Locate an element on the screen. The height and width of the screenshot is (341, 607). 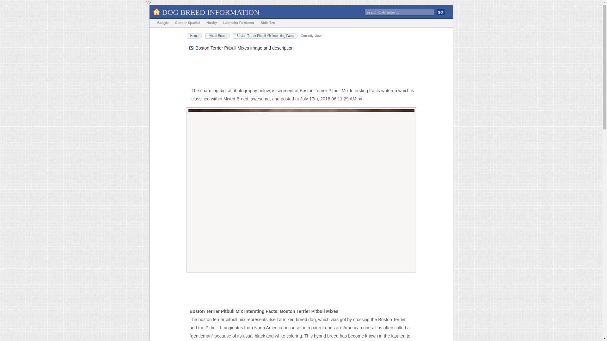
GO is located at coordinates (440, 12).